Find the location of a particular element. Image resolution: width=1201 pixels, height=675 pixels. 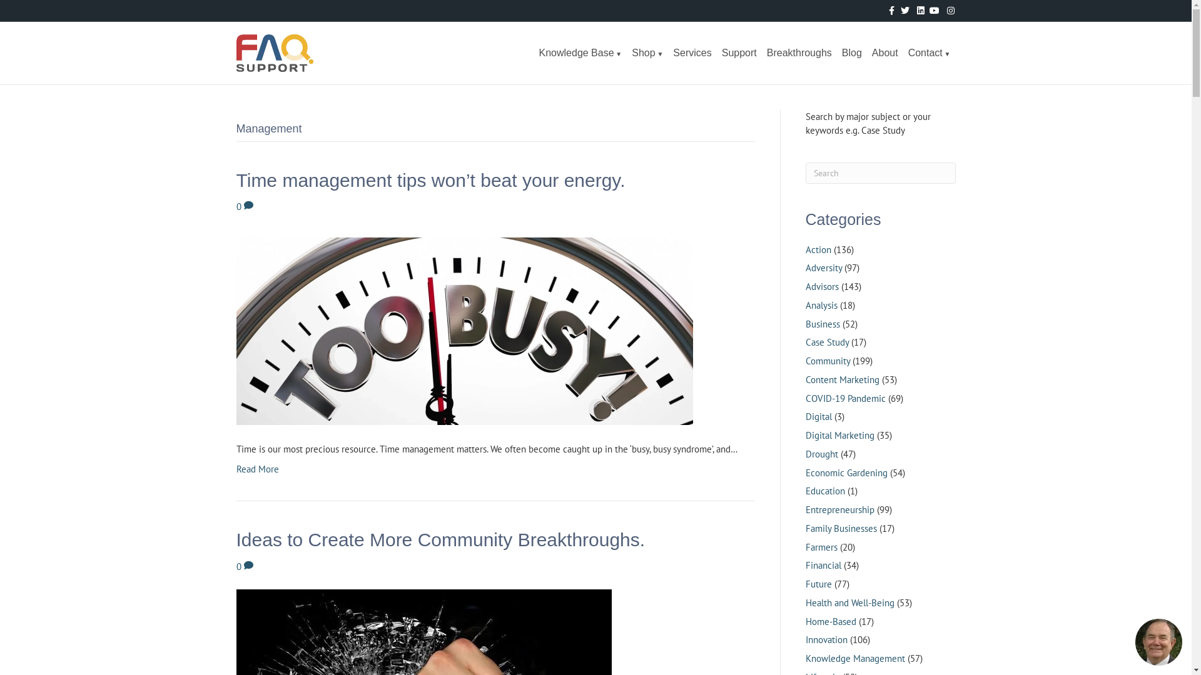

0 is located at coordinates (245, 566).